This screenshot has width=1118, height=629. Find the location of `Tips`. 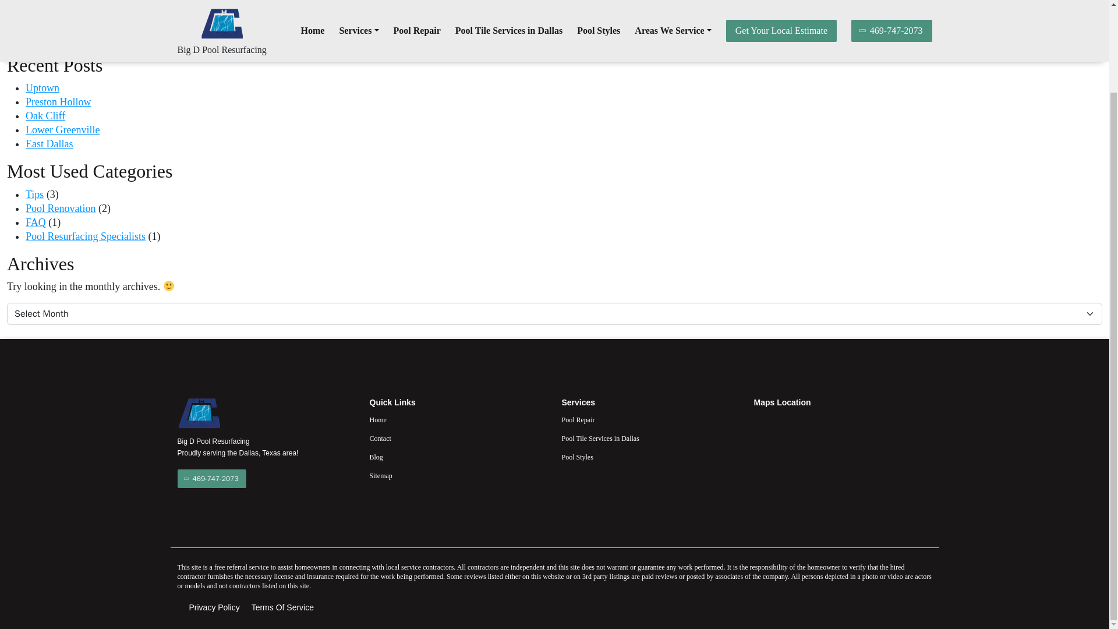

Tips is located at coordinates (34, 195).